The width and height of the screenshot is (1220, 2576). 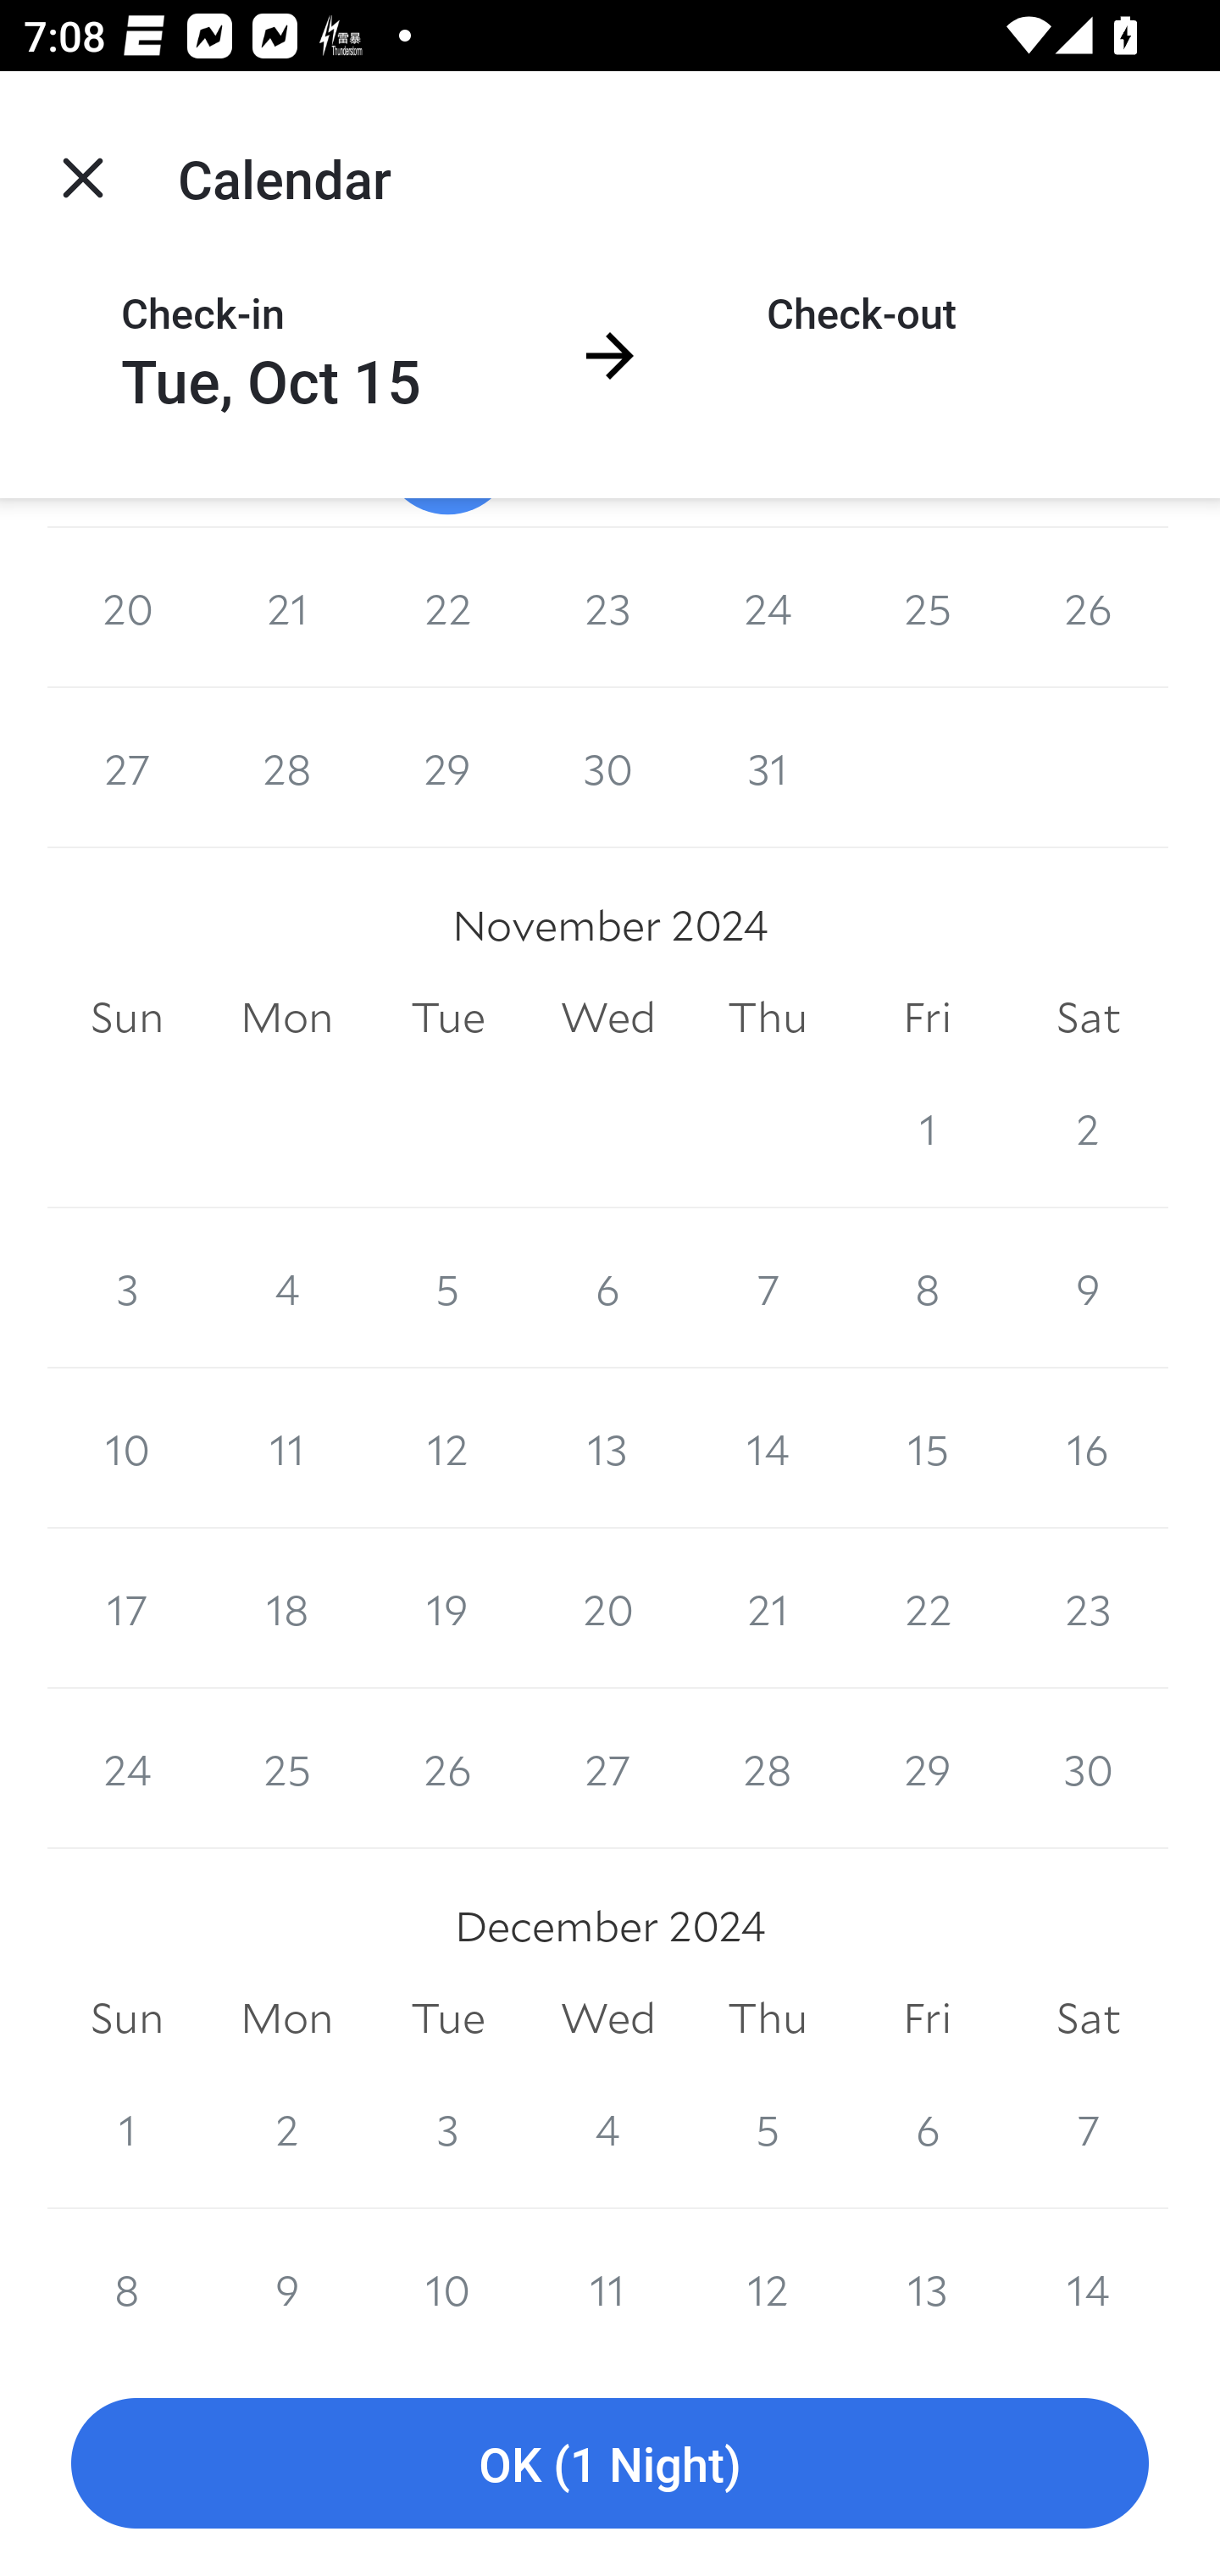 I want to click on 20 20 November 2024, so click(x=608, y=1608).